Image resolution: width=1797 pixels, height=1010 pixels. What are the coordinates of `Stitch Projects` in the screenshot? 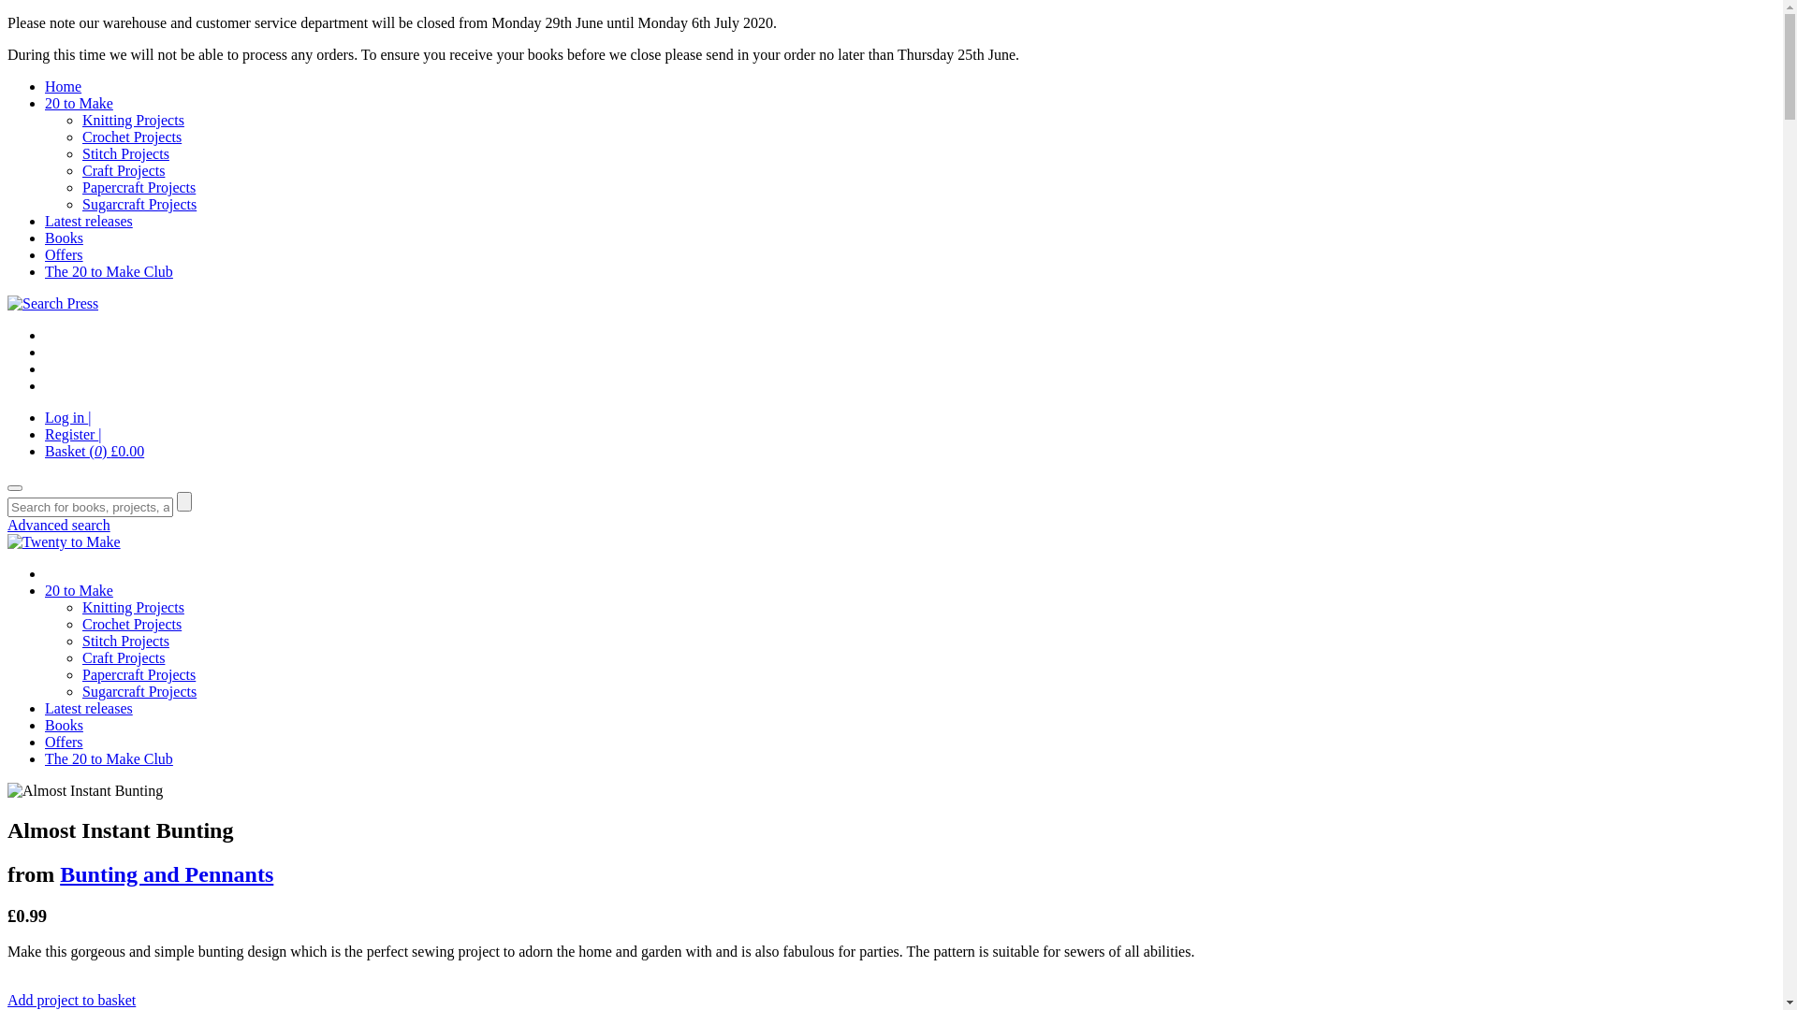 It's located at (125, 642).